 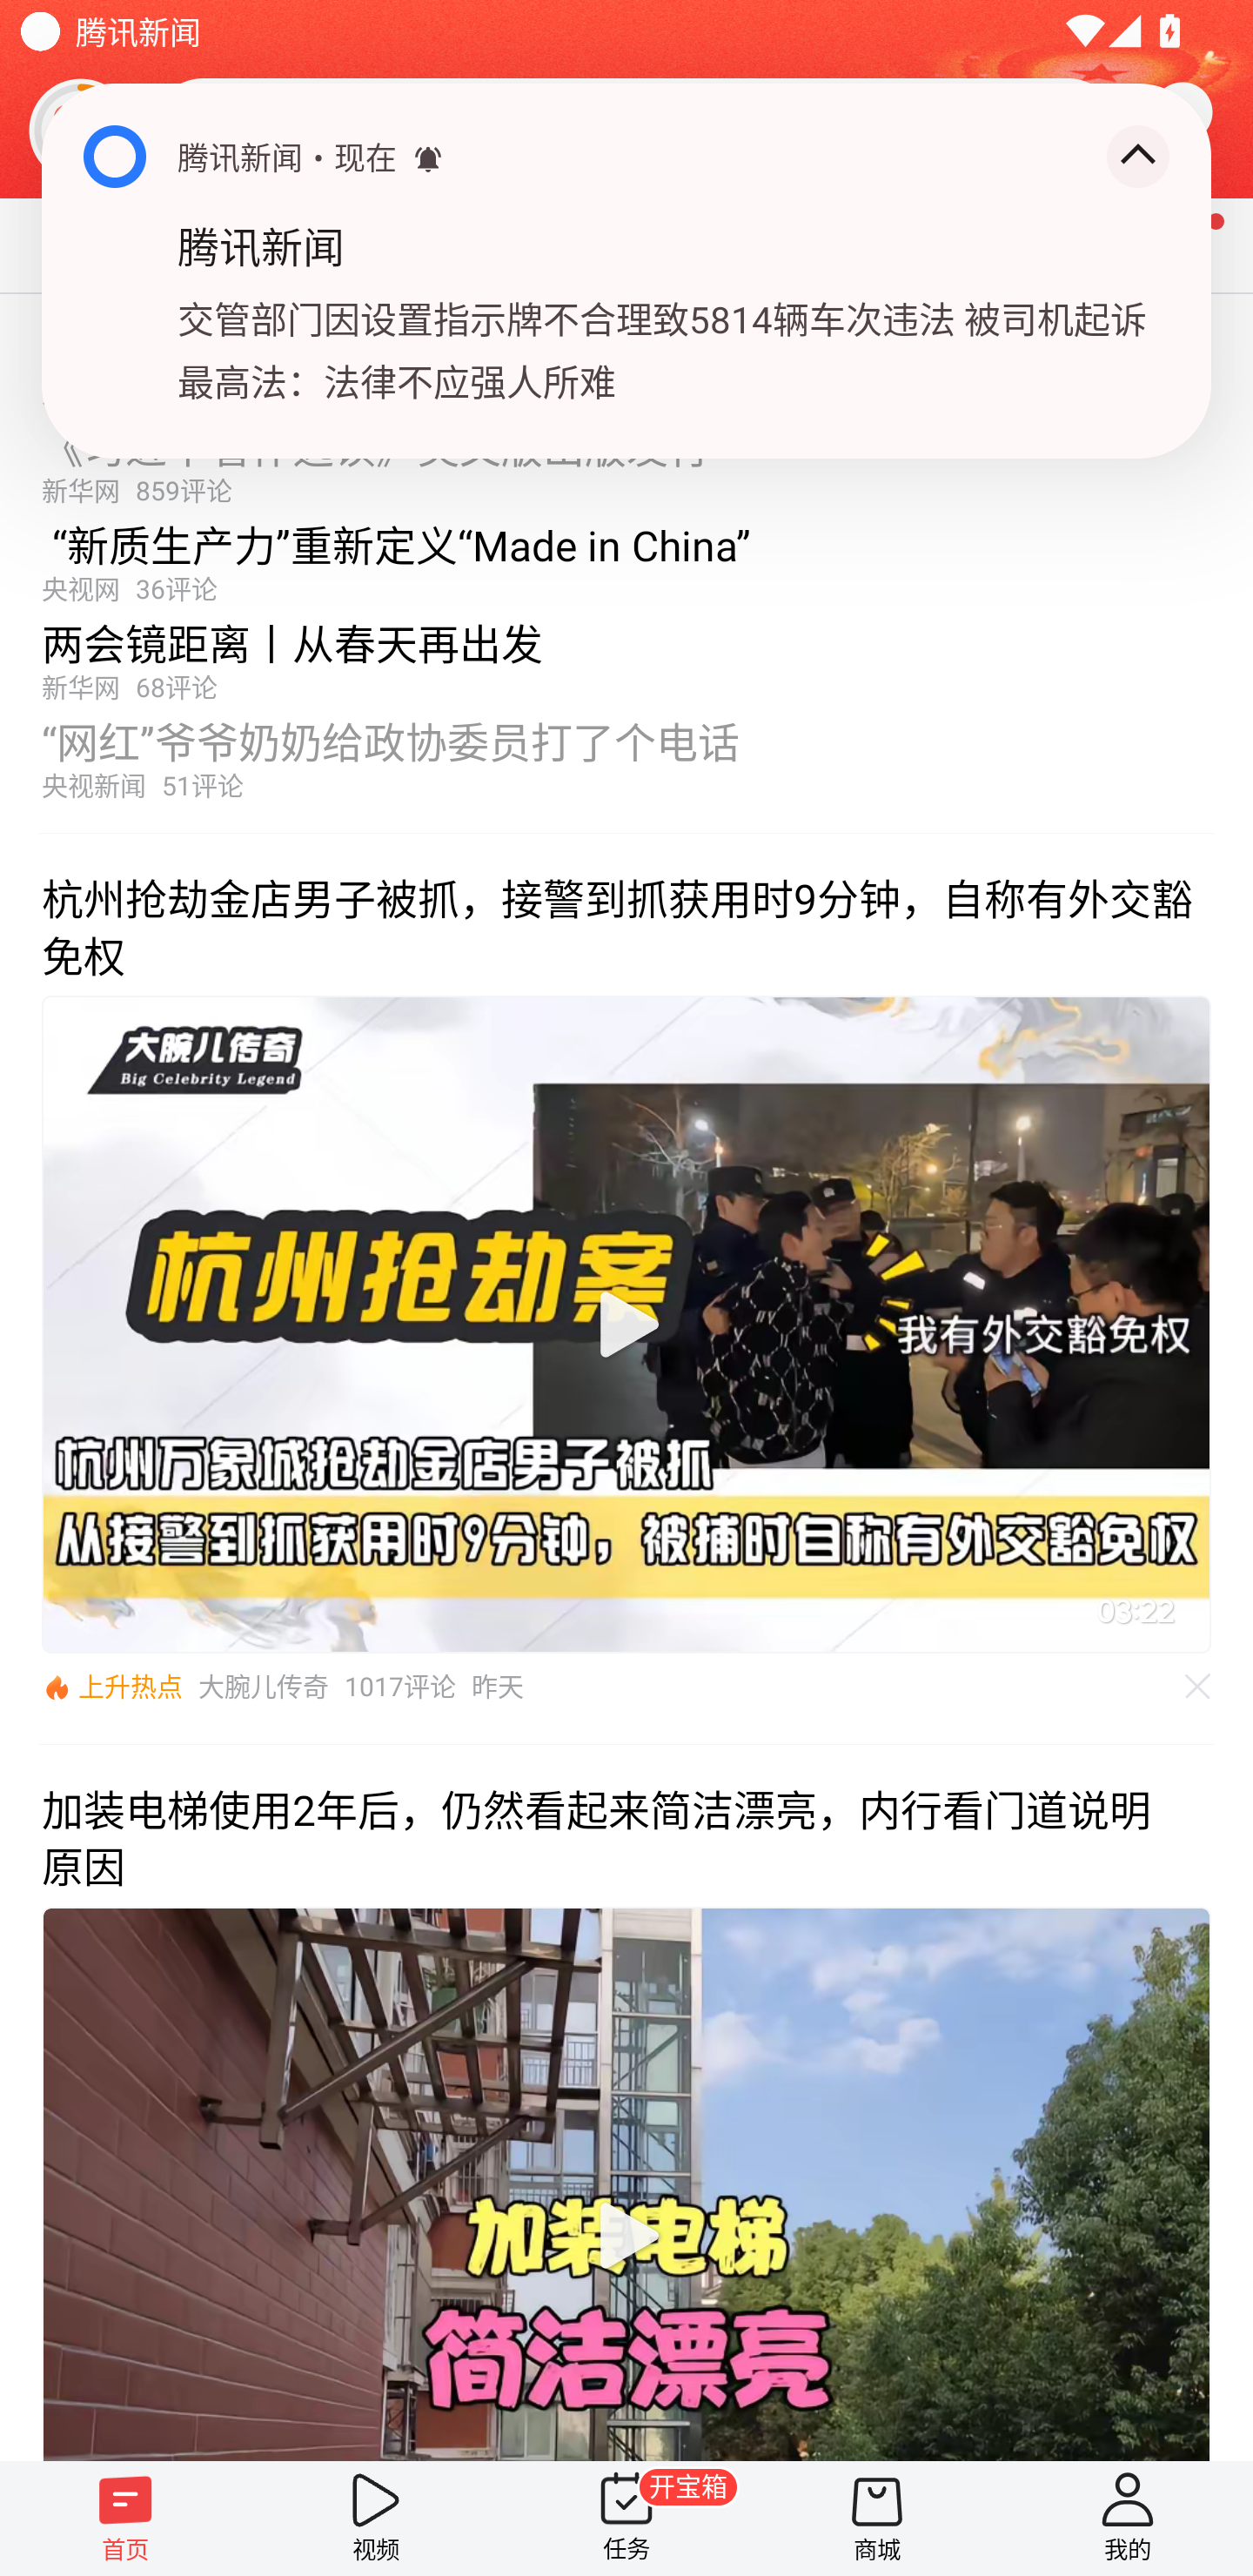 What do you see at coordinates (626, 1325) in the screenshot?
I see `播放视频` at bounding box center [626, 1325].